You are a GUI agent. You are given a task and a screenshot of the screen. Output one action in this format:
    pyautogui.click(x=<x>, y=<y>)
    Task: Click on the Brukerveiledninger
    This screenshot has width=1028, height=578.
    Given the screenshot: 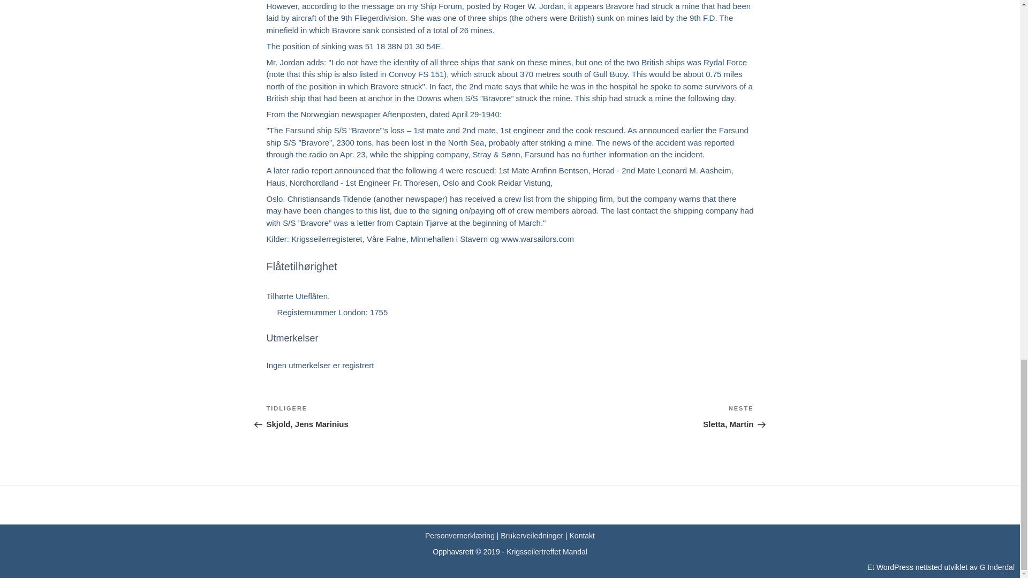 What is the action you would take?
    pyautogui.click(x=997, y=567)
    